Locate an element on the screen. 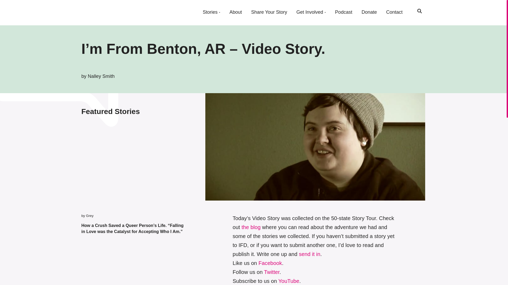 The image size is (508, 285). Share Your Story is located at coordinates (269, 12).